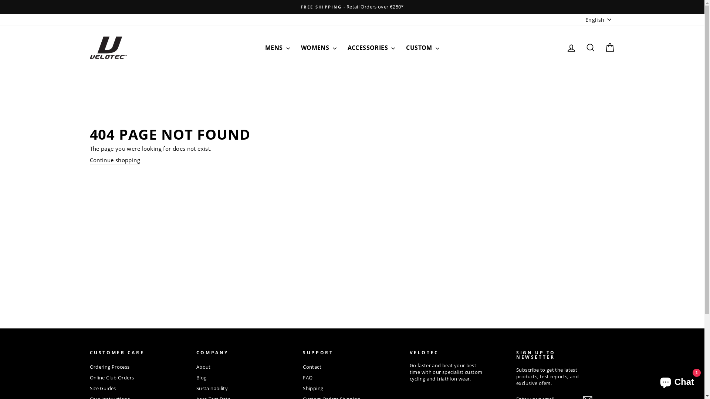 The image size is (710, 399). What do you see at coordinates (203, 367) in the screenshot?
I see `About` at bounding box center [203, 367].